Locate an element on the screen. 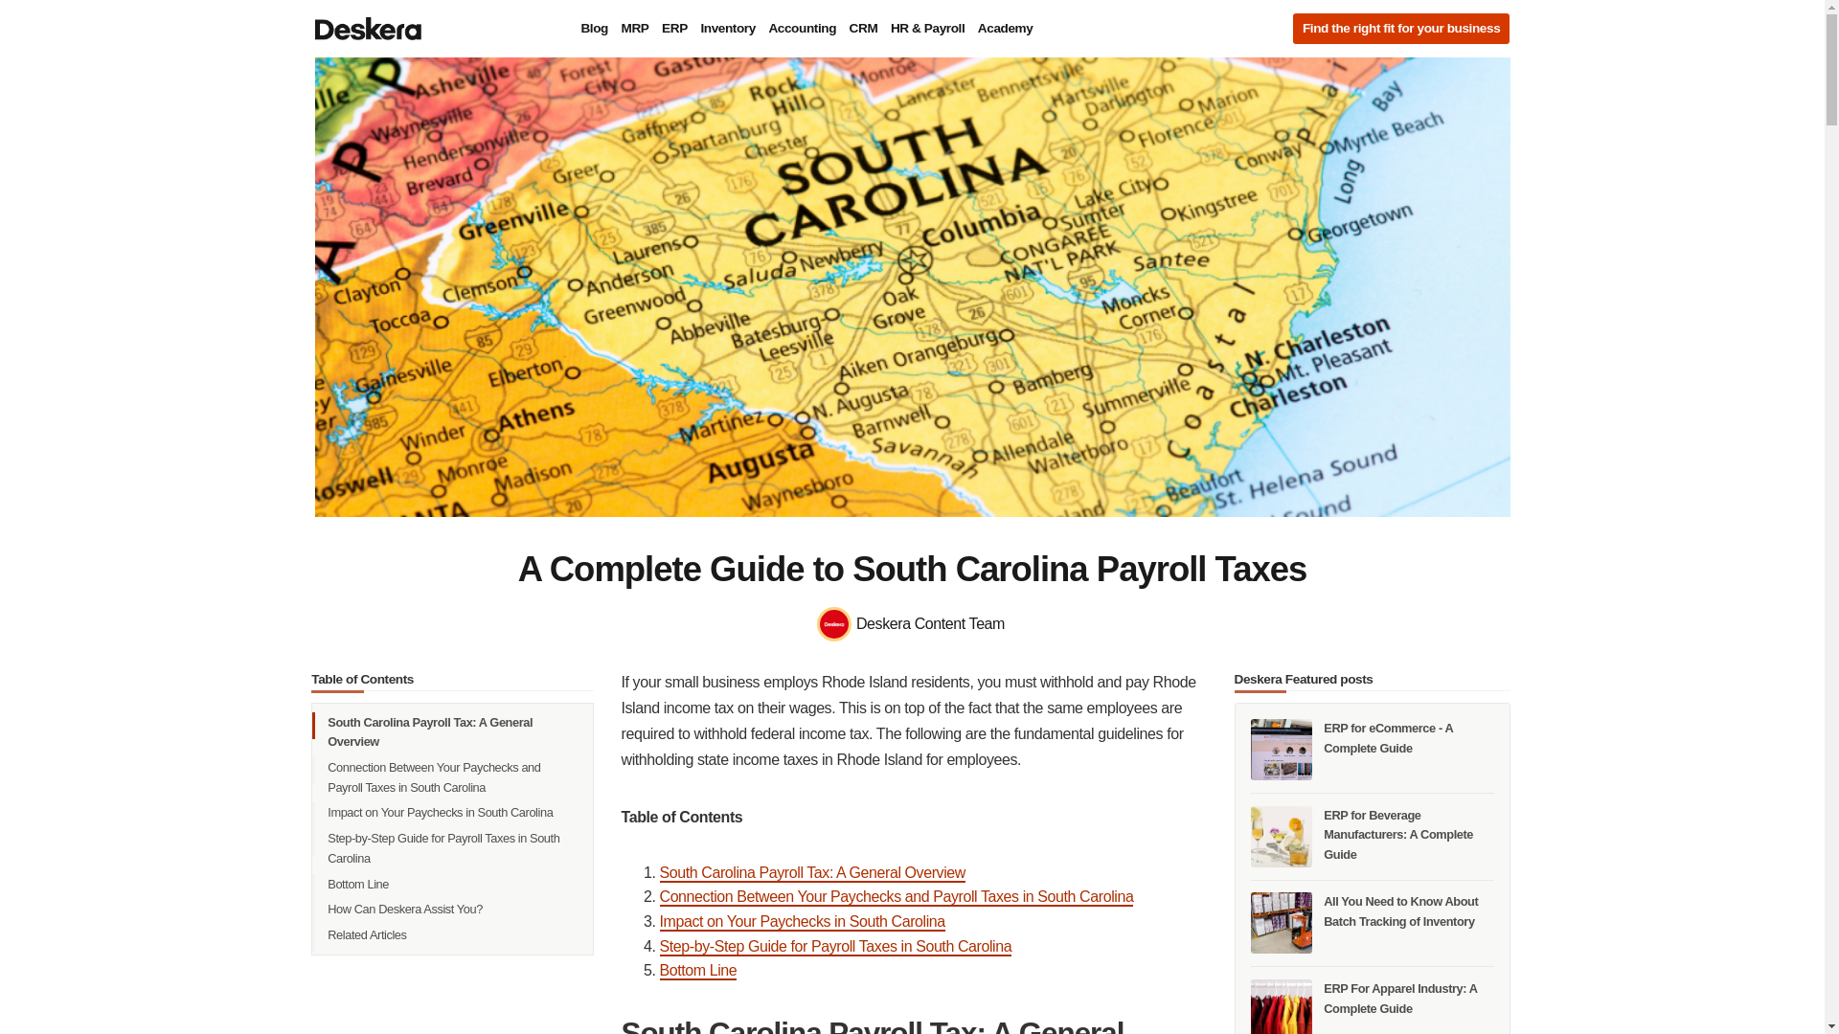 This screenshot has height=1034, width=1839. Deskera Content Team is located at coordinates (912, 624).